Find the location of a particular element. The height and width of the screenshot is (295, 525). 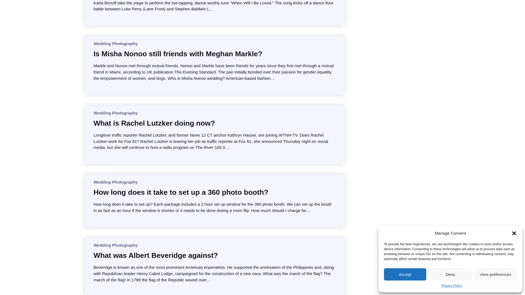

Wedding Photography is located at coordinates (115, 182).